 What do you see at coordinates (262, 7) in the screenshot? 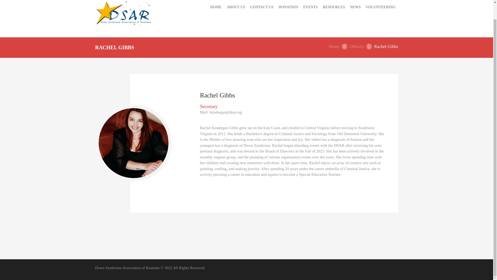
I see `CONTACT US` at bounding box center [262, 7].